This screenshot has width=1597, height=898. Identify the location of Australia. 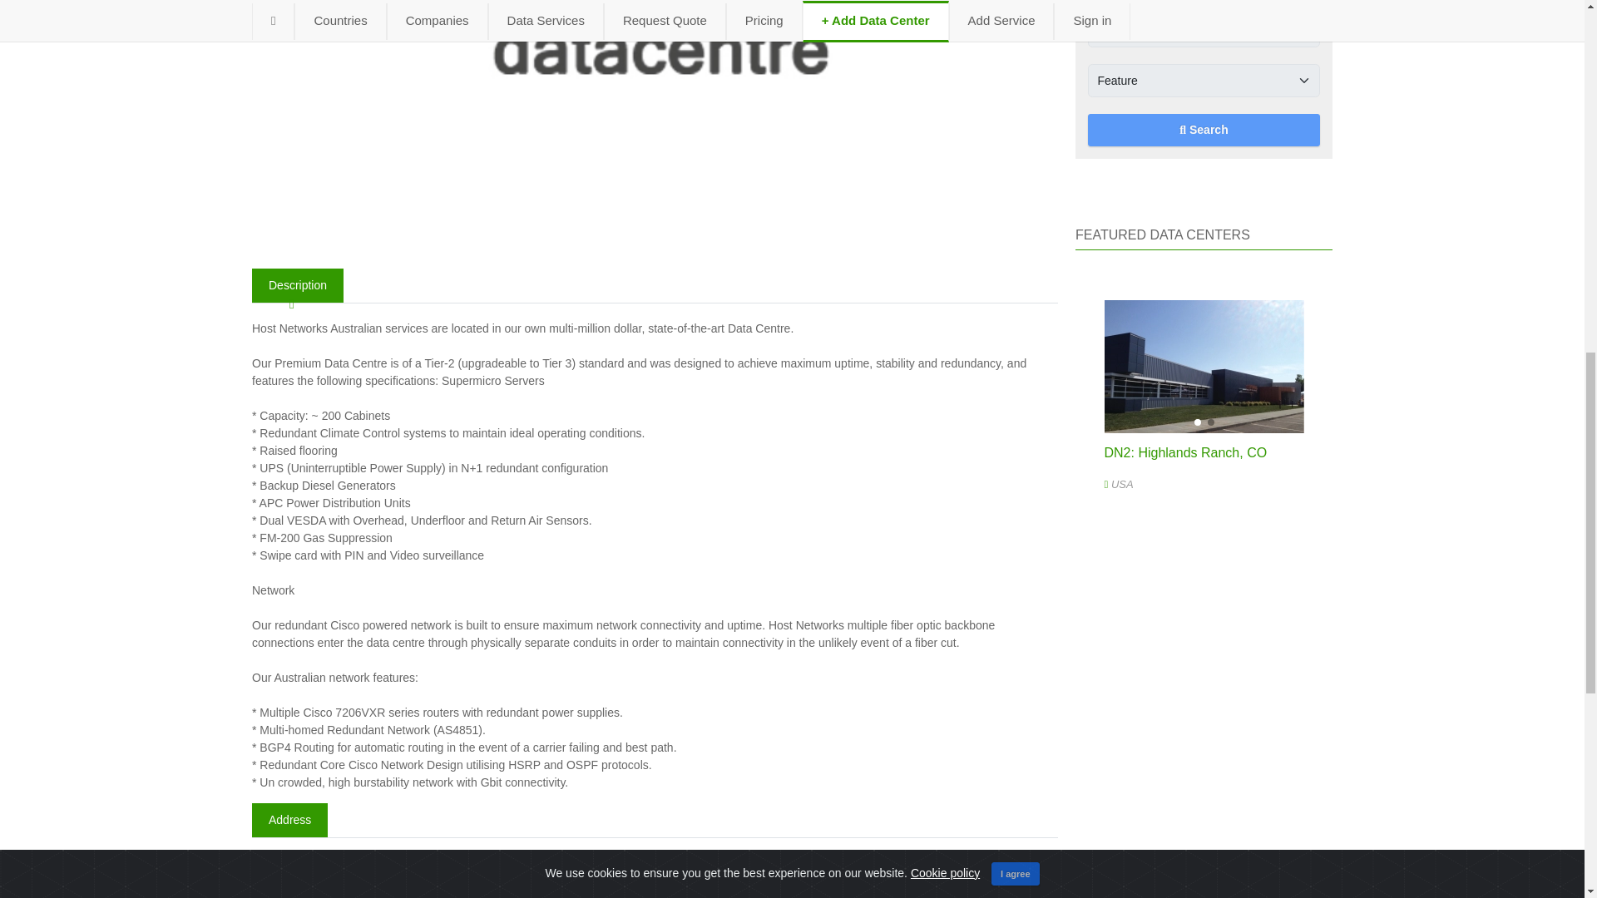
(551, 863).